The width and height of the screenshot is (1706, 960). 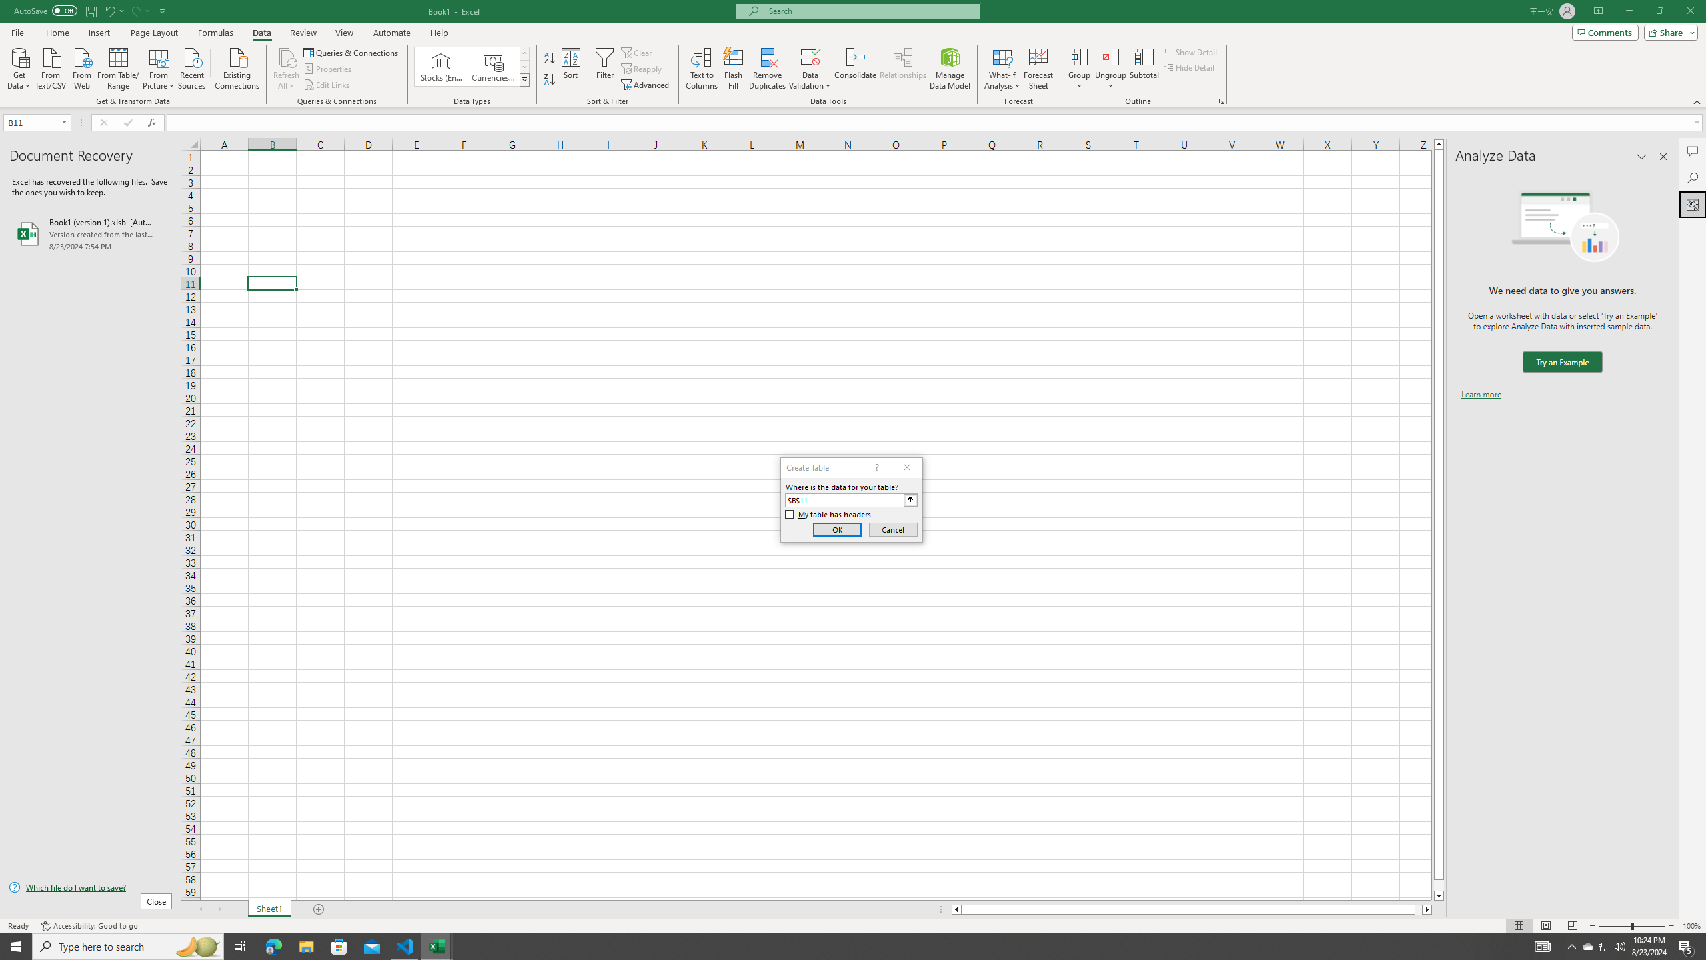 I want to click on Queries & Connections, so click(x=352, y=52).